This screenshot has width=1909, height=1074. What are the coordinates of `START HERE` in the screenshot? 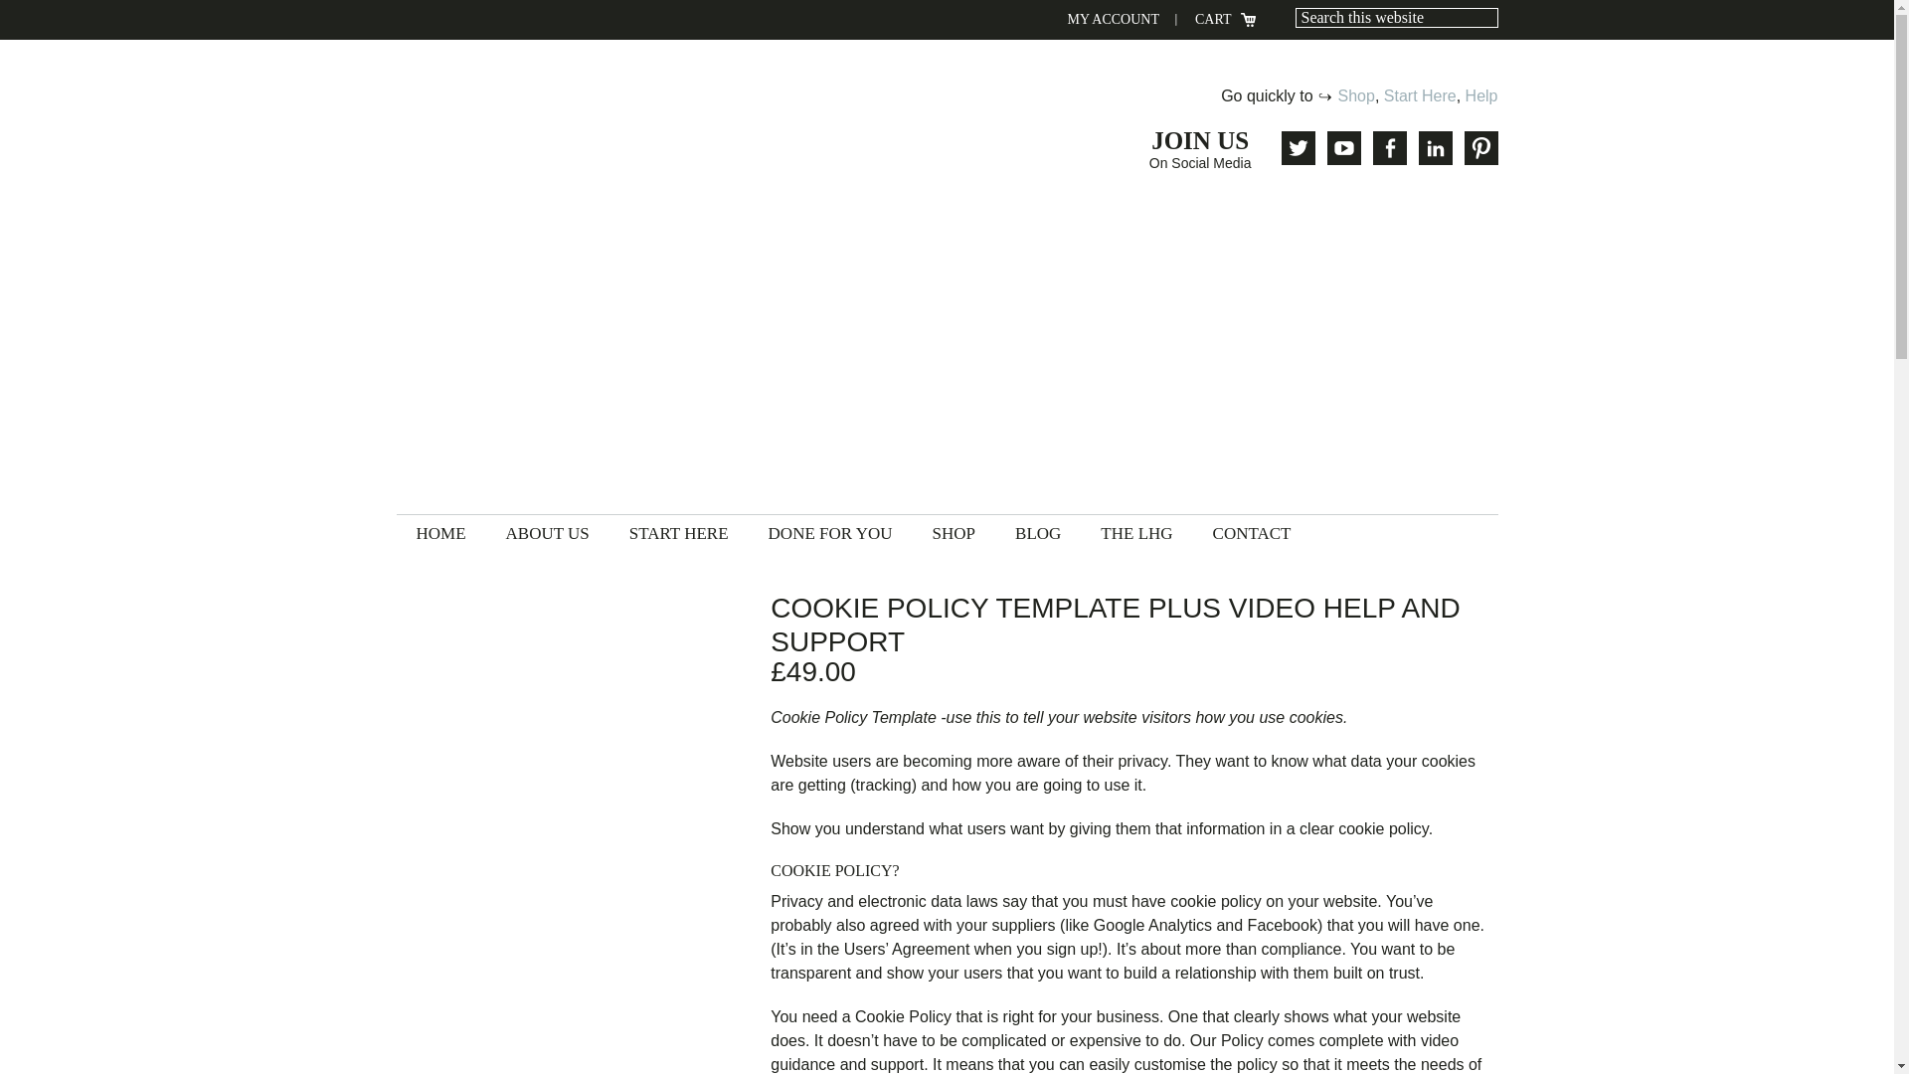 It's located at (678, 533).